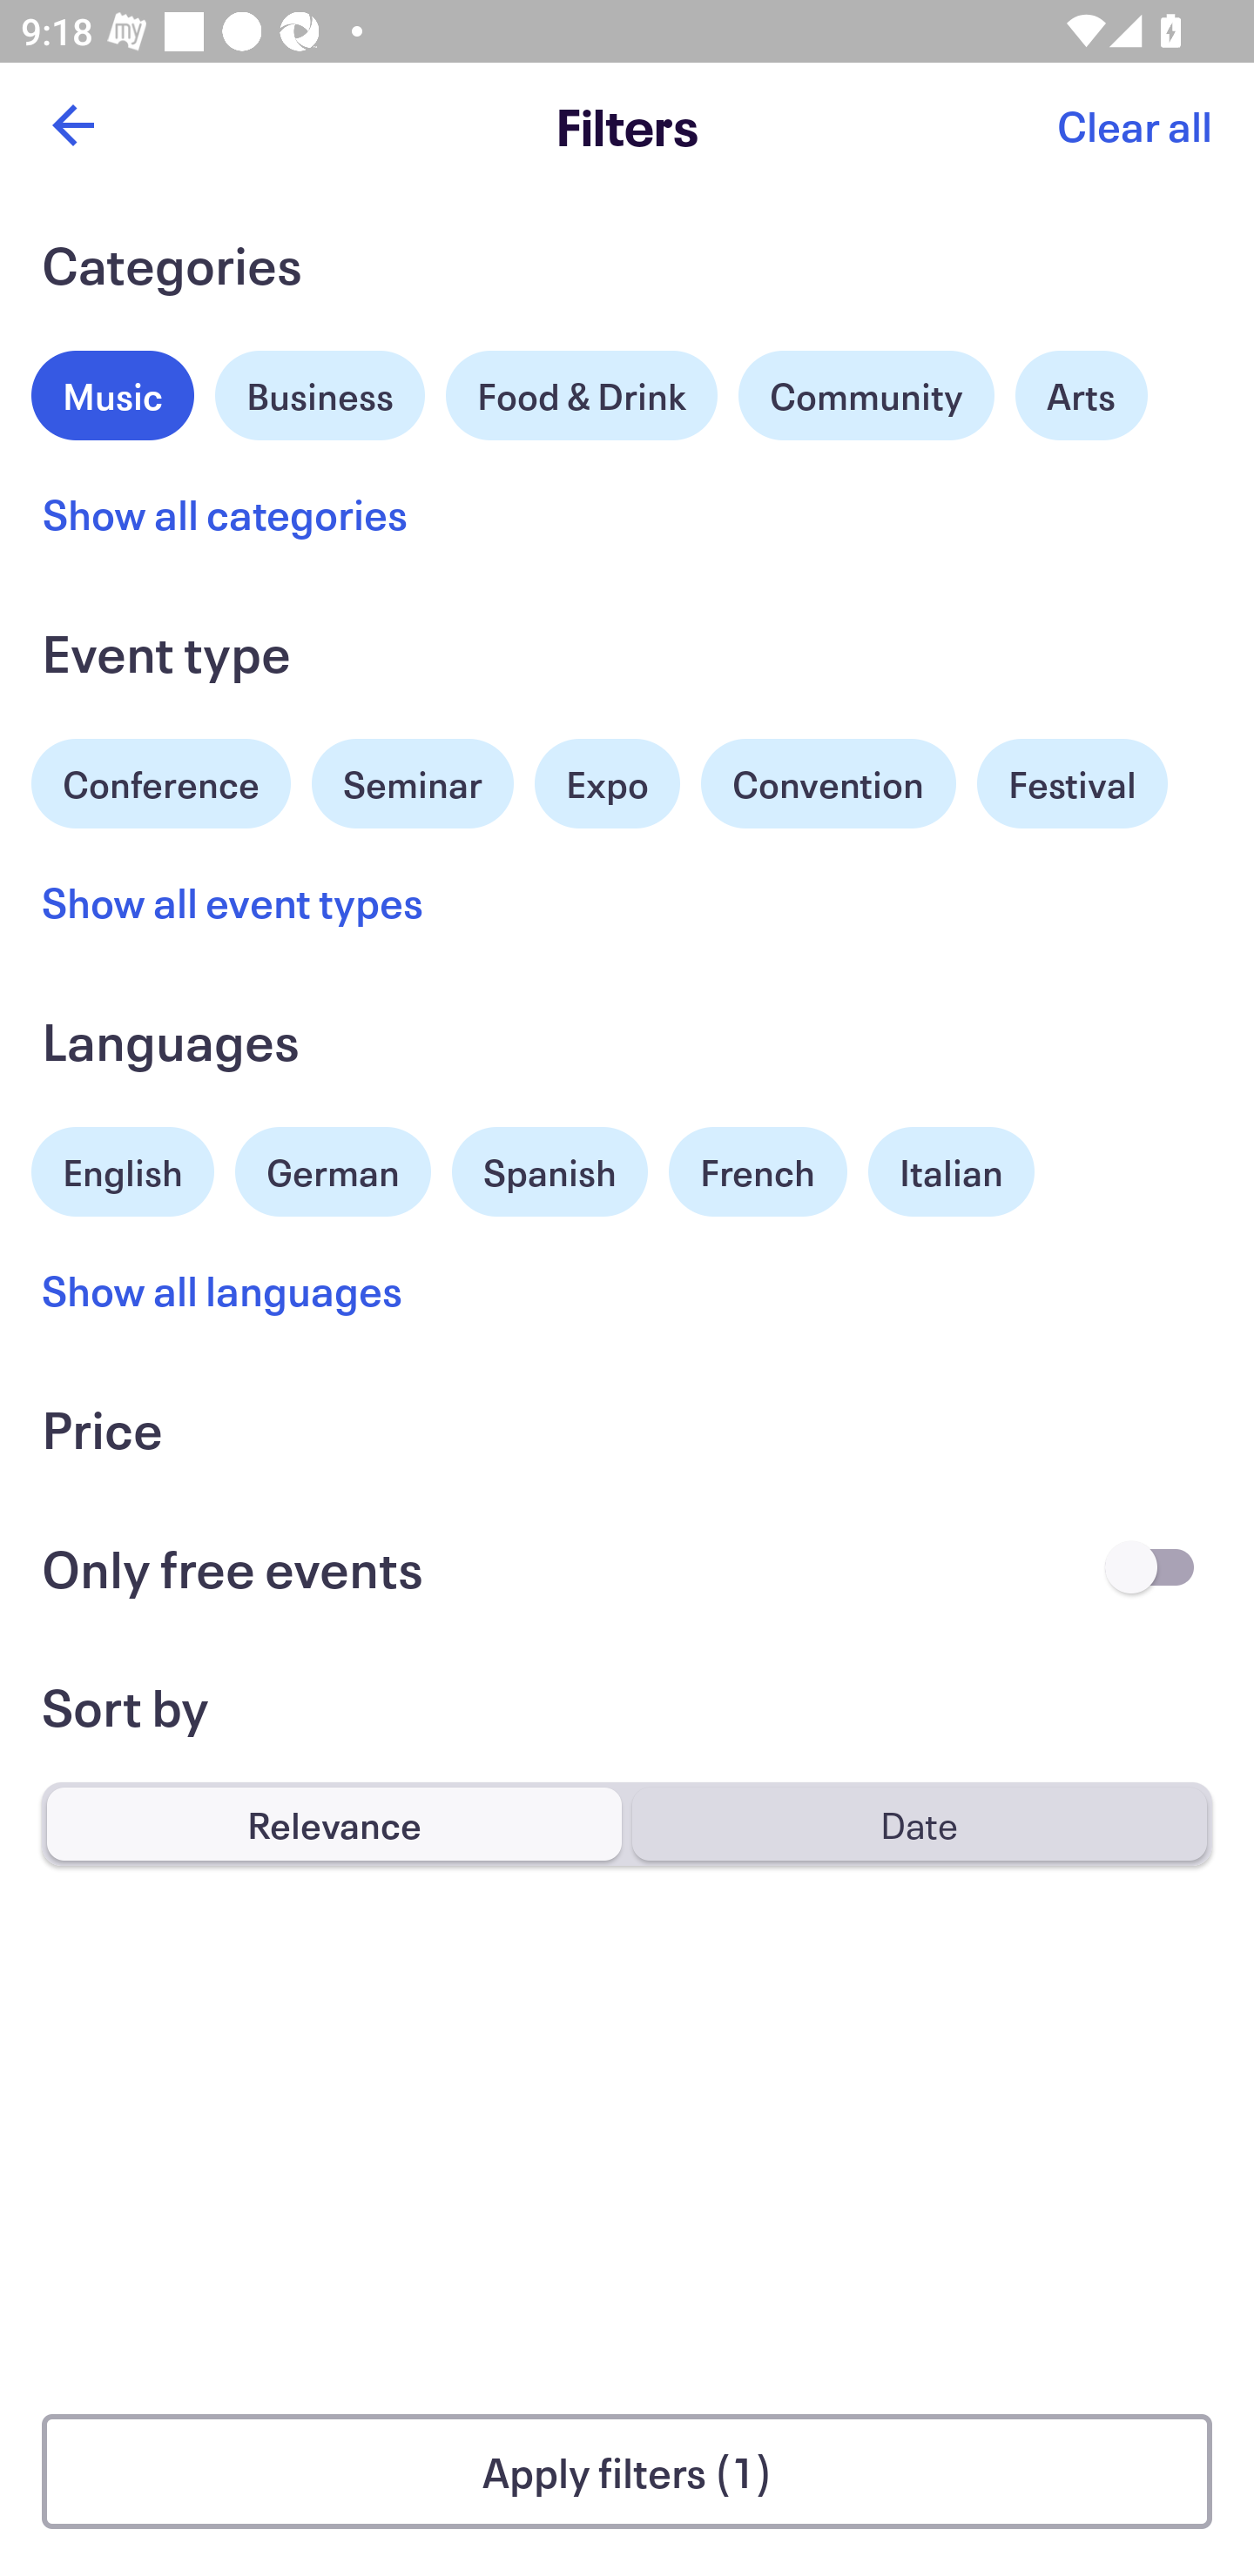 The width and height of the screenshot is (1254, 2576). Describe the element at coordinates (320, 392) in the screenshot. I see `Business` at that location.